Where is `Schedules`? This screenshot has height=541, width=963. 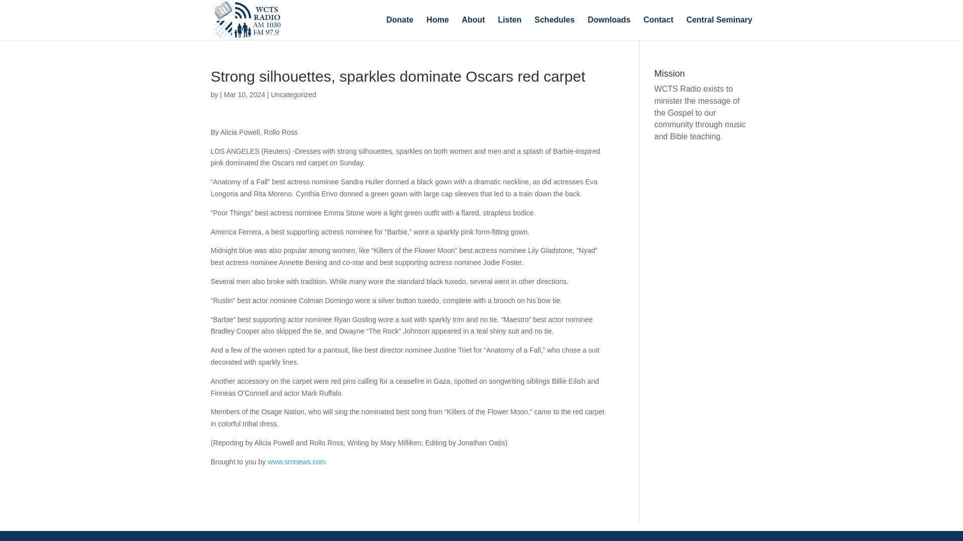 Schedules is located at coordinates (555, 28).